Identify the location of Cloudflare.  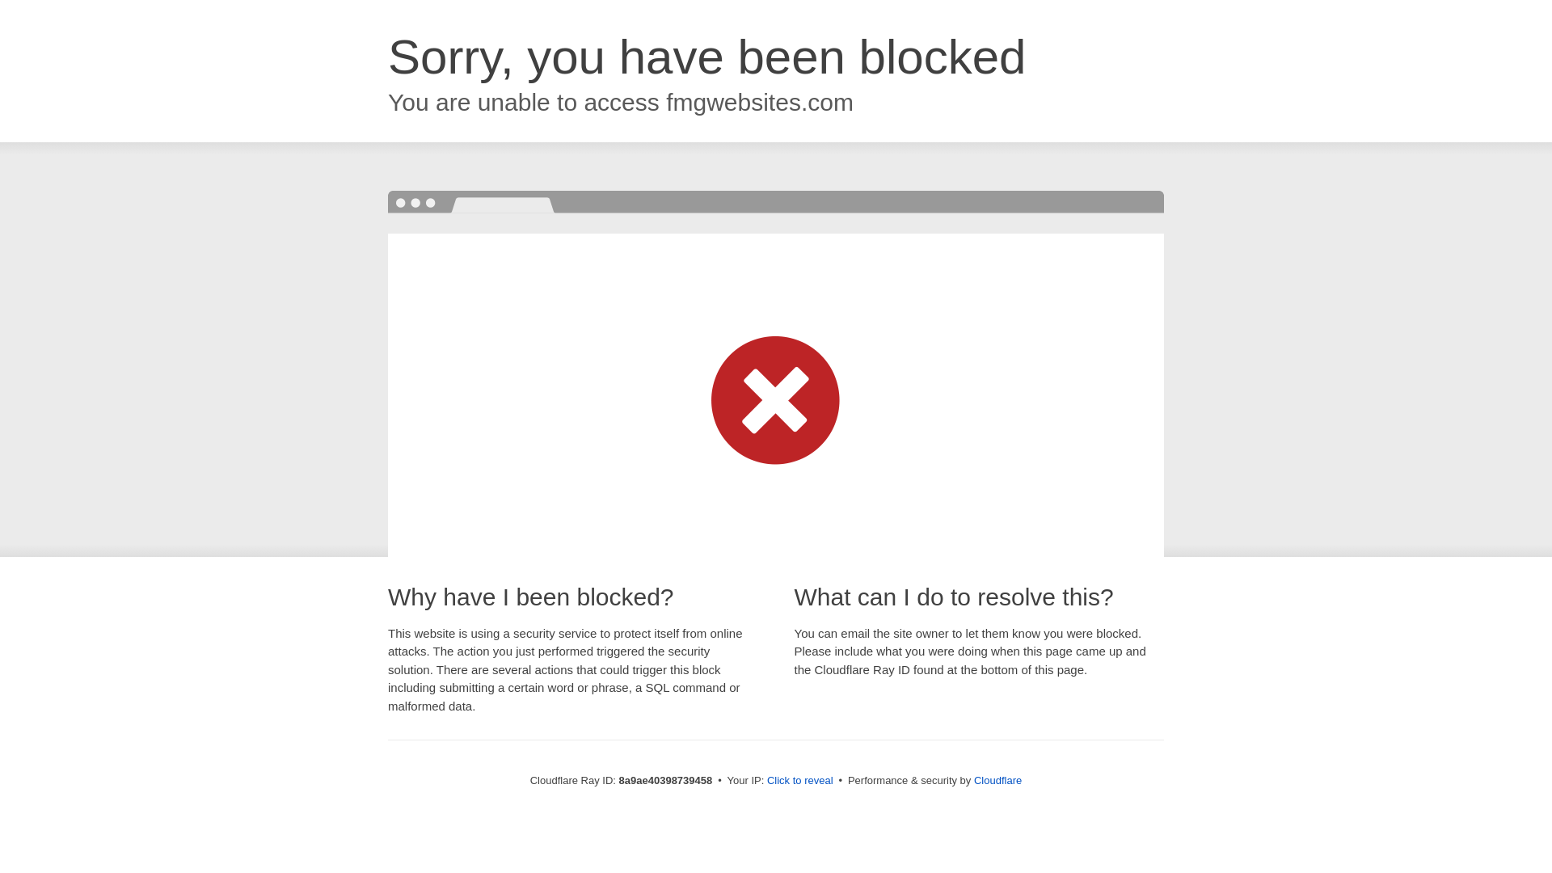
(997, 780).